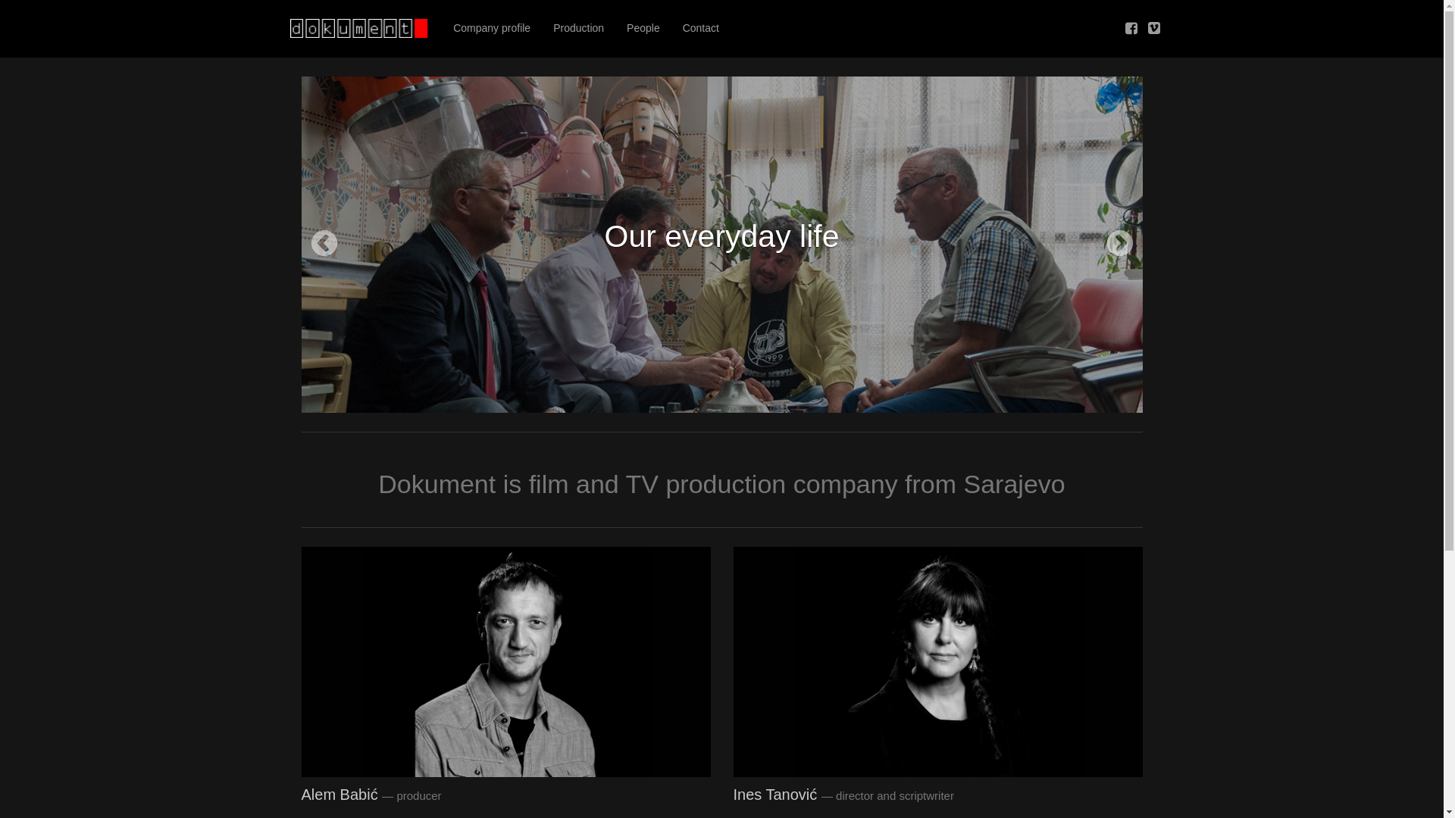 This screenshot has height=818, width=1455. I want to click on vimeo, so click(1154, 29).